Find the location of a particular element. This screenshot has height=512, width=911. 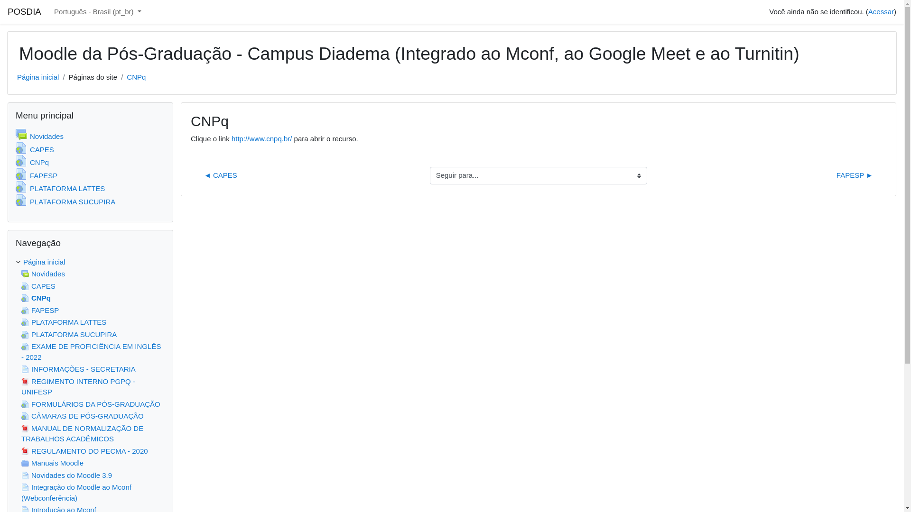

URL is located at coordinates (25, 416).